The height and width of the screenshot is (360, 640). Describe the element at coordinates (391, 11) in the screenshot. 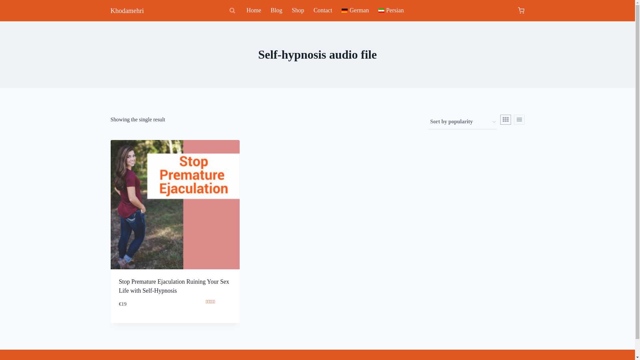

I see `Persian` at that location.